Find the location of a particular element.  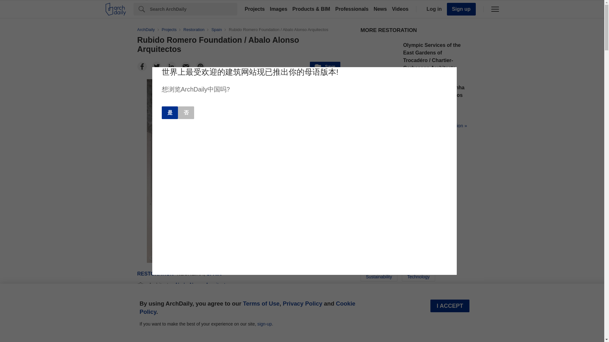

Videos is located at coordinates (400, 9).